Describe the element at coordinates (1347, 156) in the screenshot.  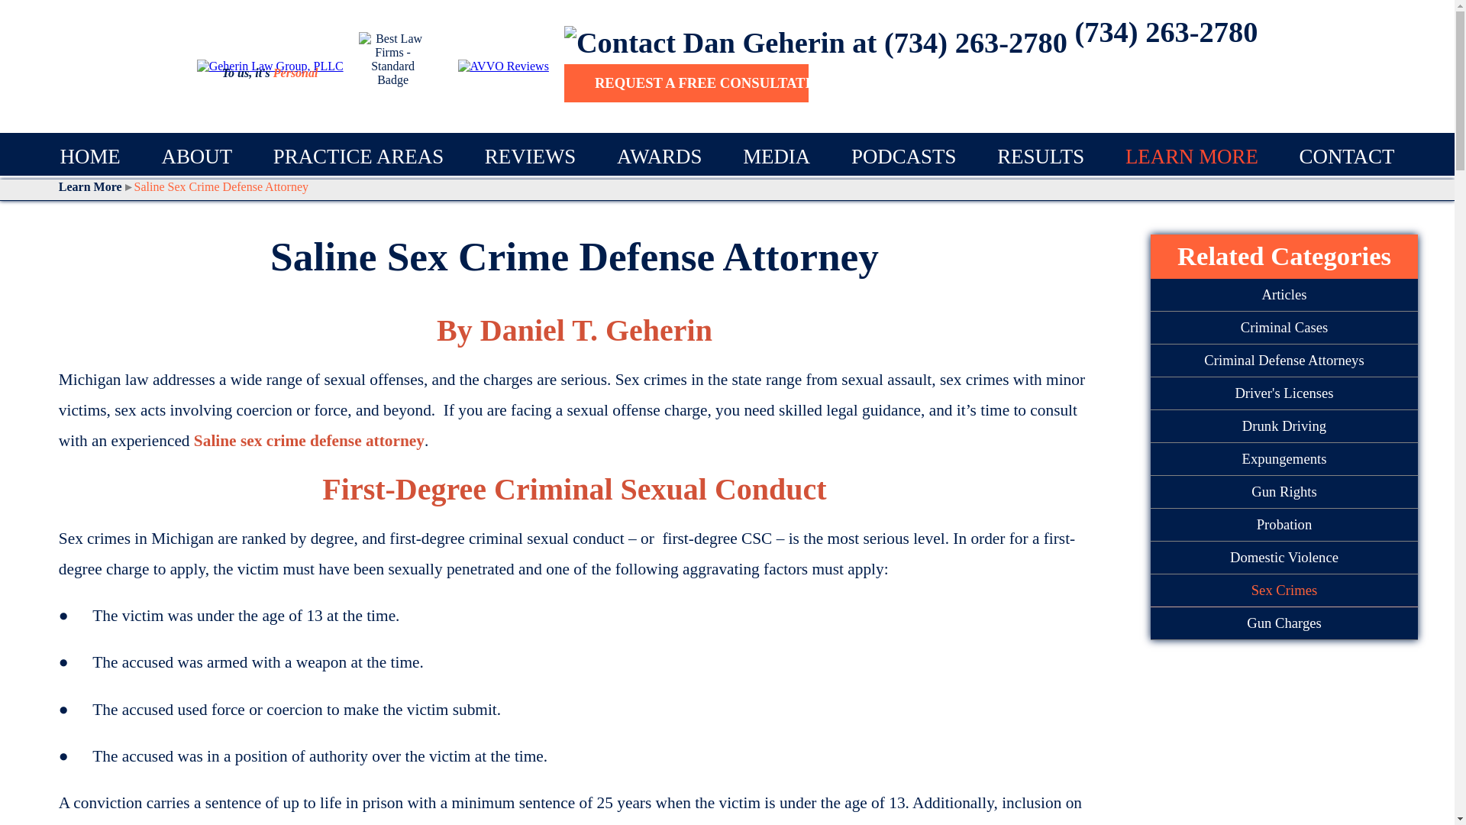
I see `CONTACT` at that location.